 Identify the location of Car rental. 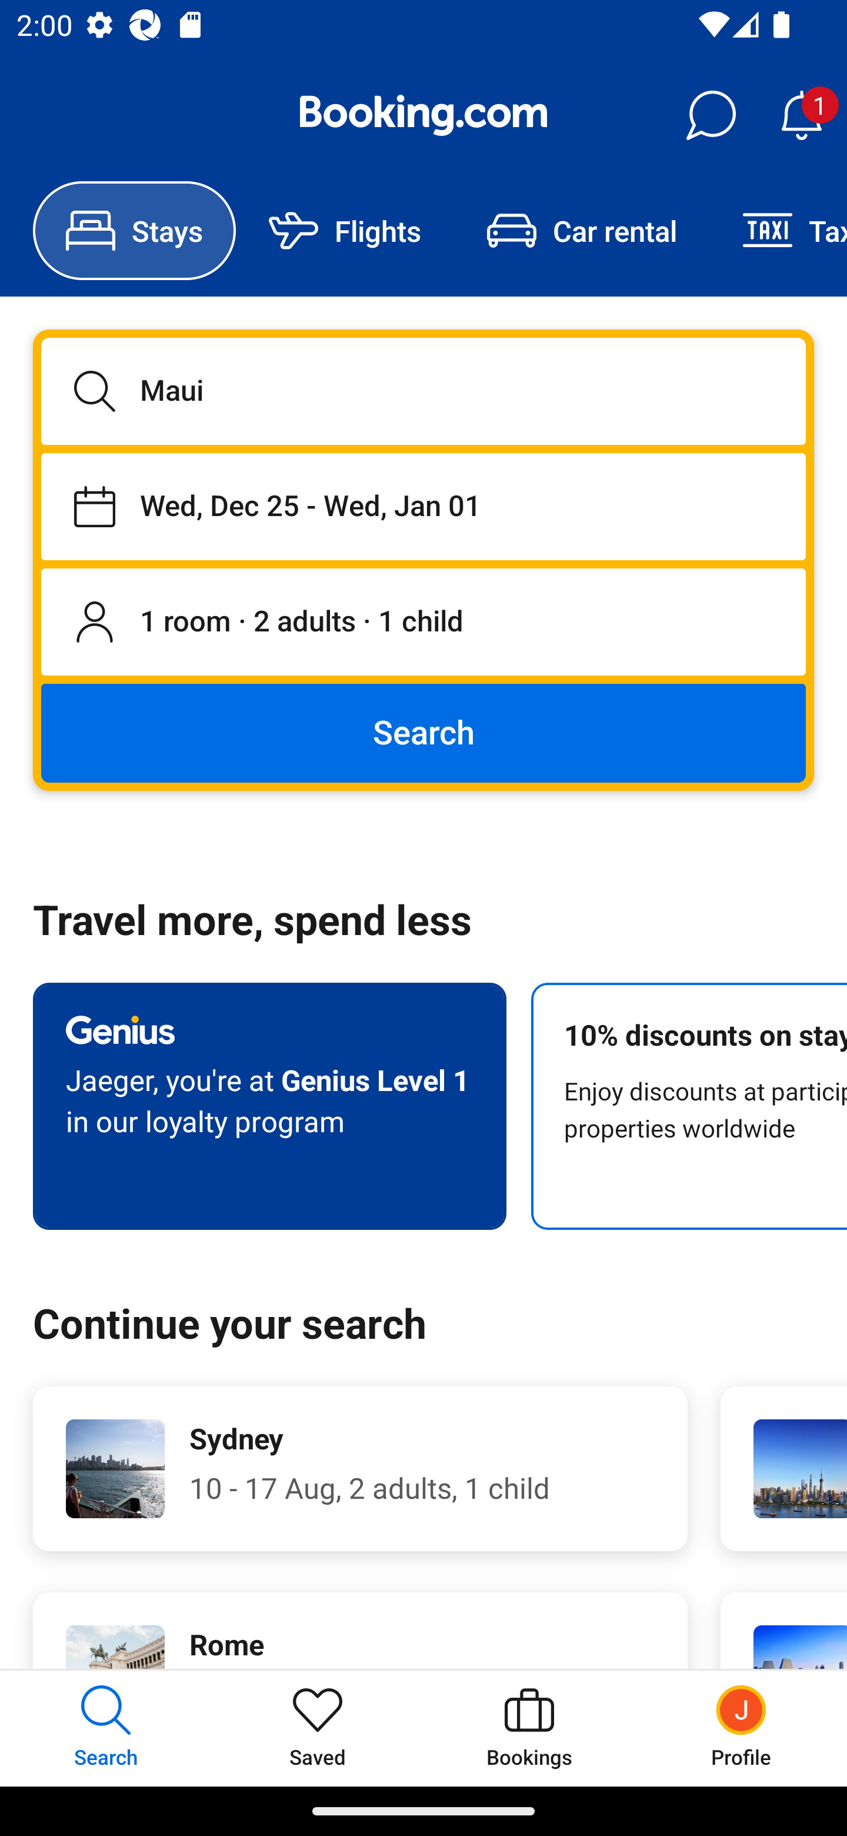
(581, 231).